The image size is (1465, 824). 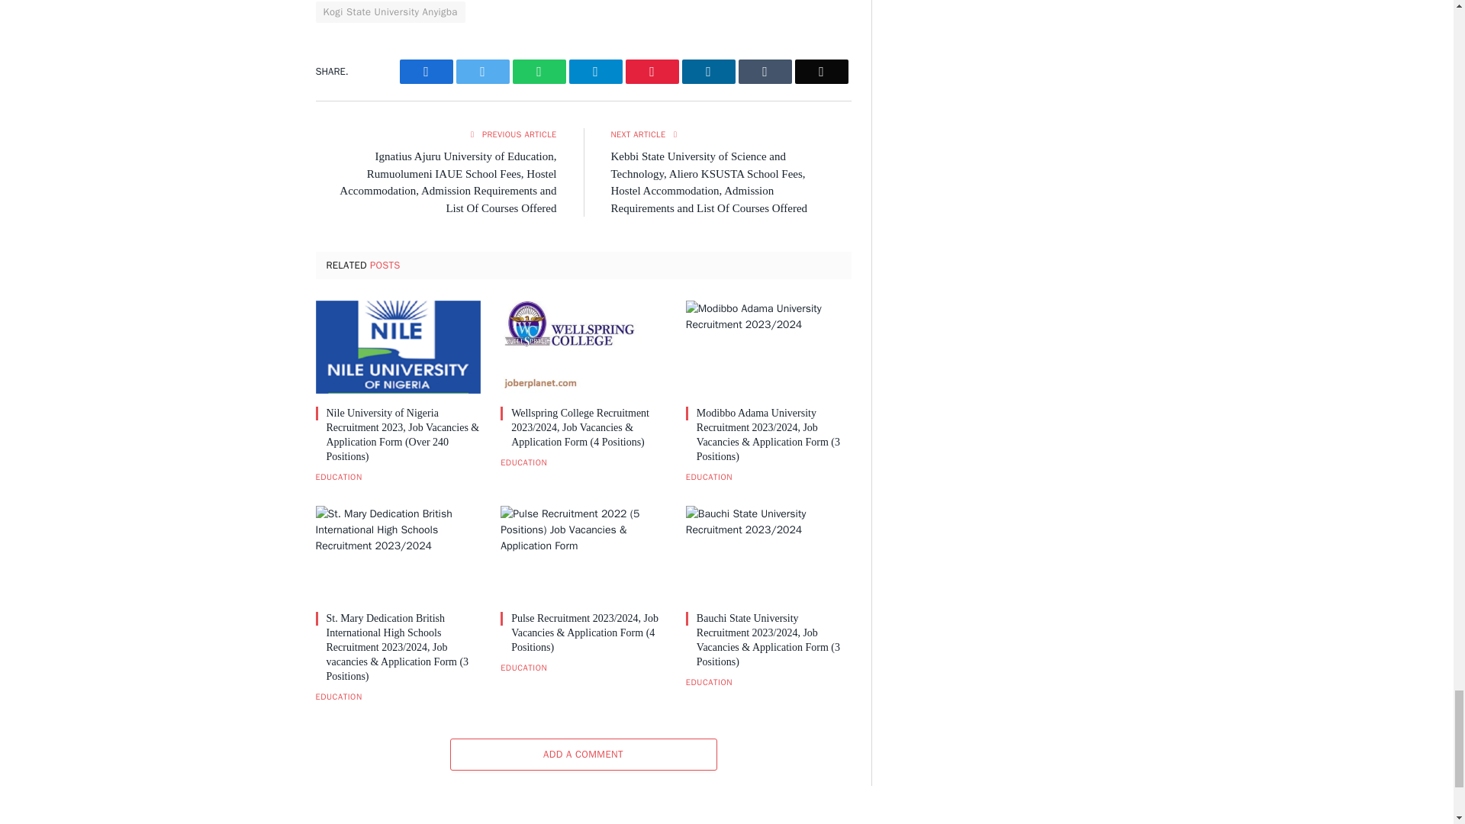 What do you see at coordinates (652, 72) in the screenshot?
I see `Pinterest` at bounding box center [652, 72].